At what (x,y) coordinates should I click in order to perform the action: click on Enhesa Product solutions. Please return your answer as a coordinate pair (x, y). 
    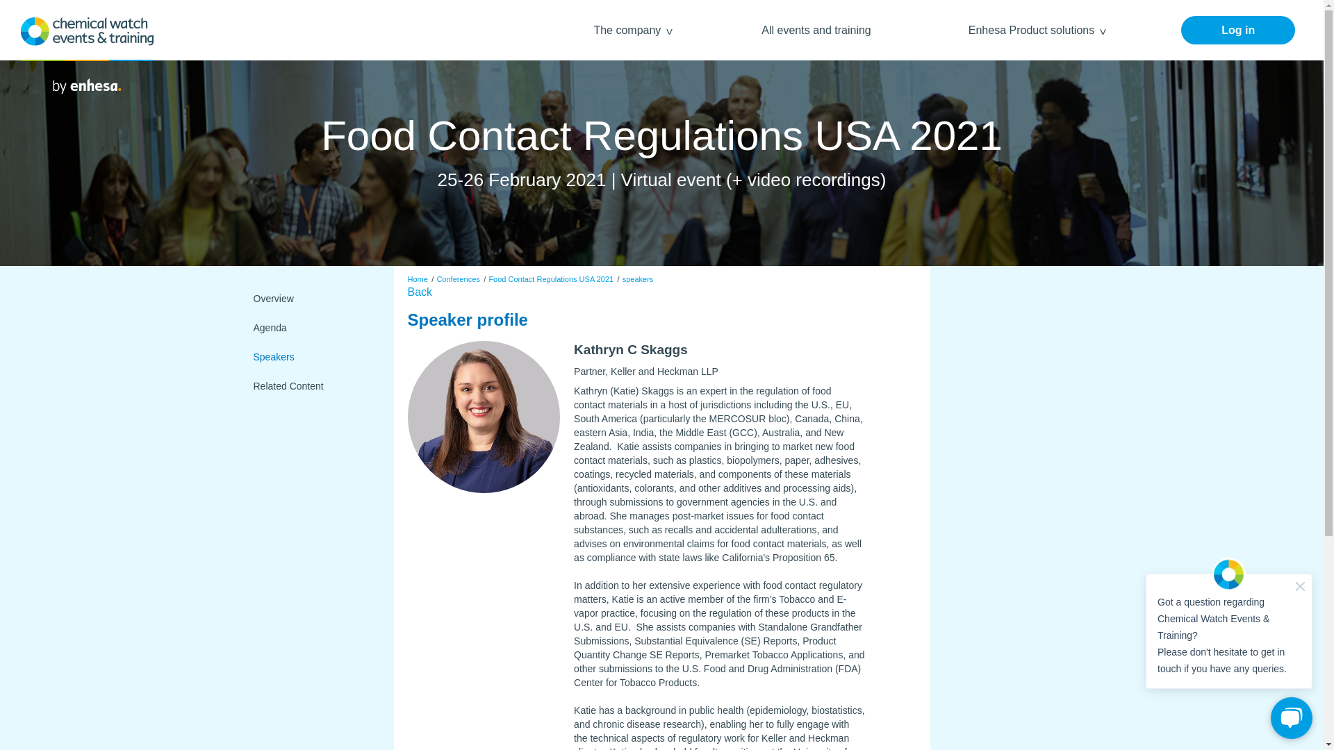
    Looking at the image, I should click on (1032, 29).